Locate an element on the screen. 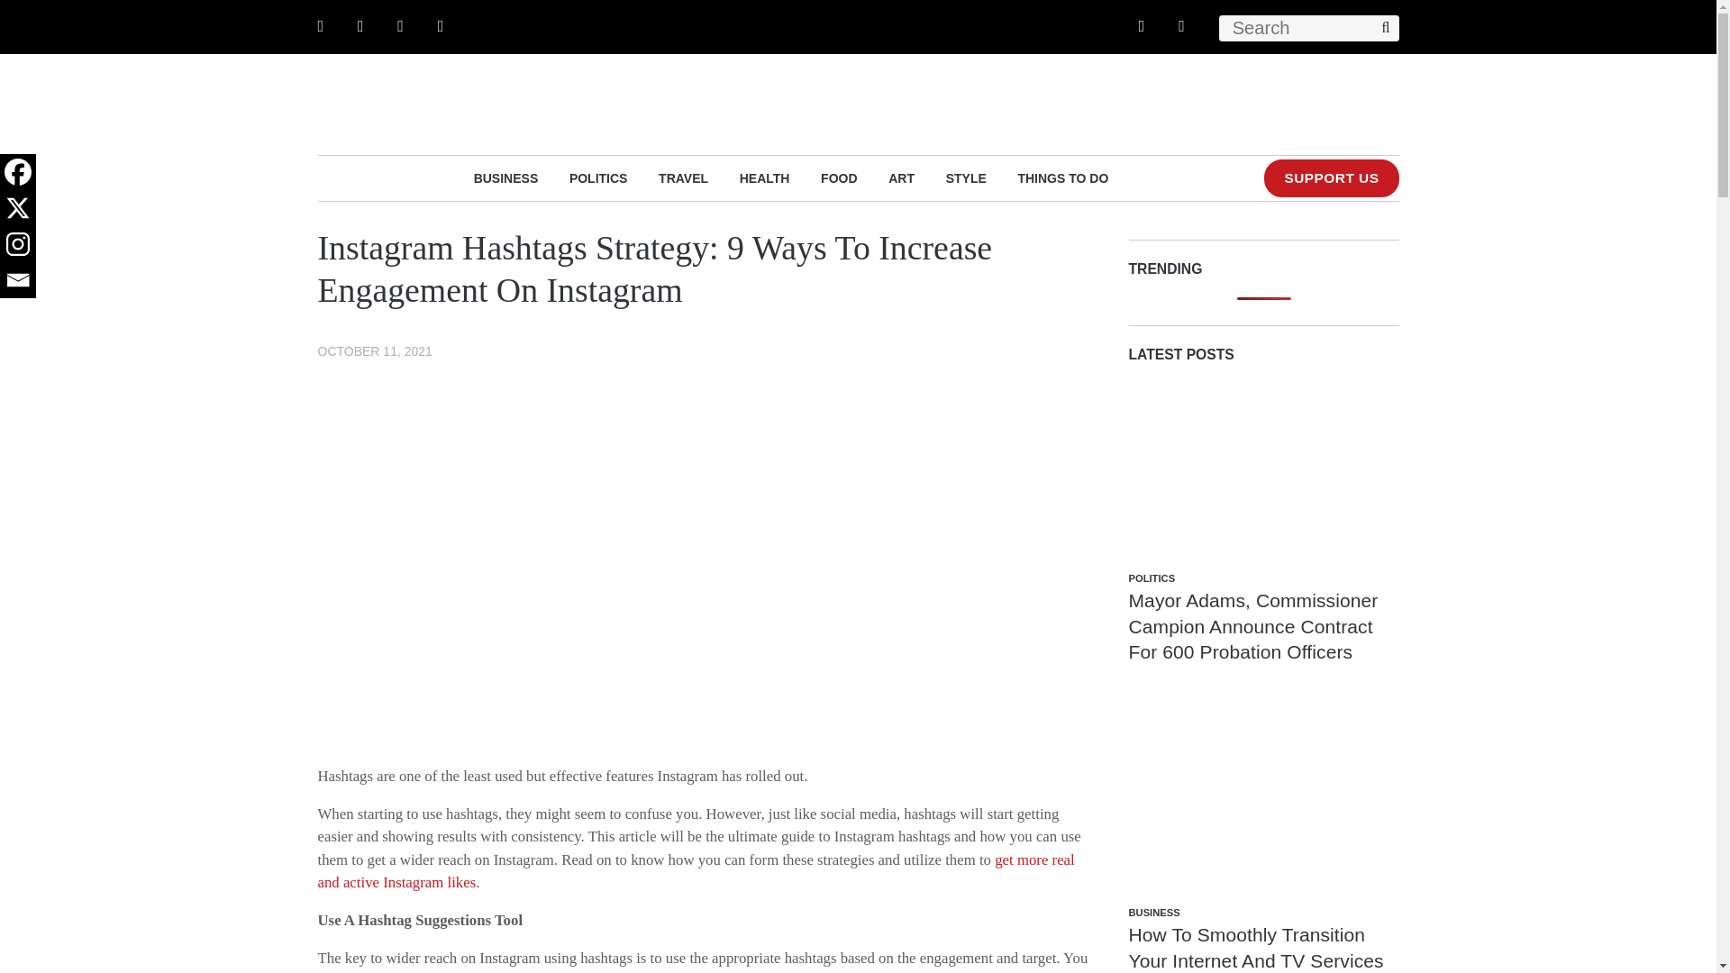 Image resolution: width=1730 pixels, height=973 pixels. Instagram is located at coordinates (18, 243).